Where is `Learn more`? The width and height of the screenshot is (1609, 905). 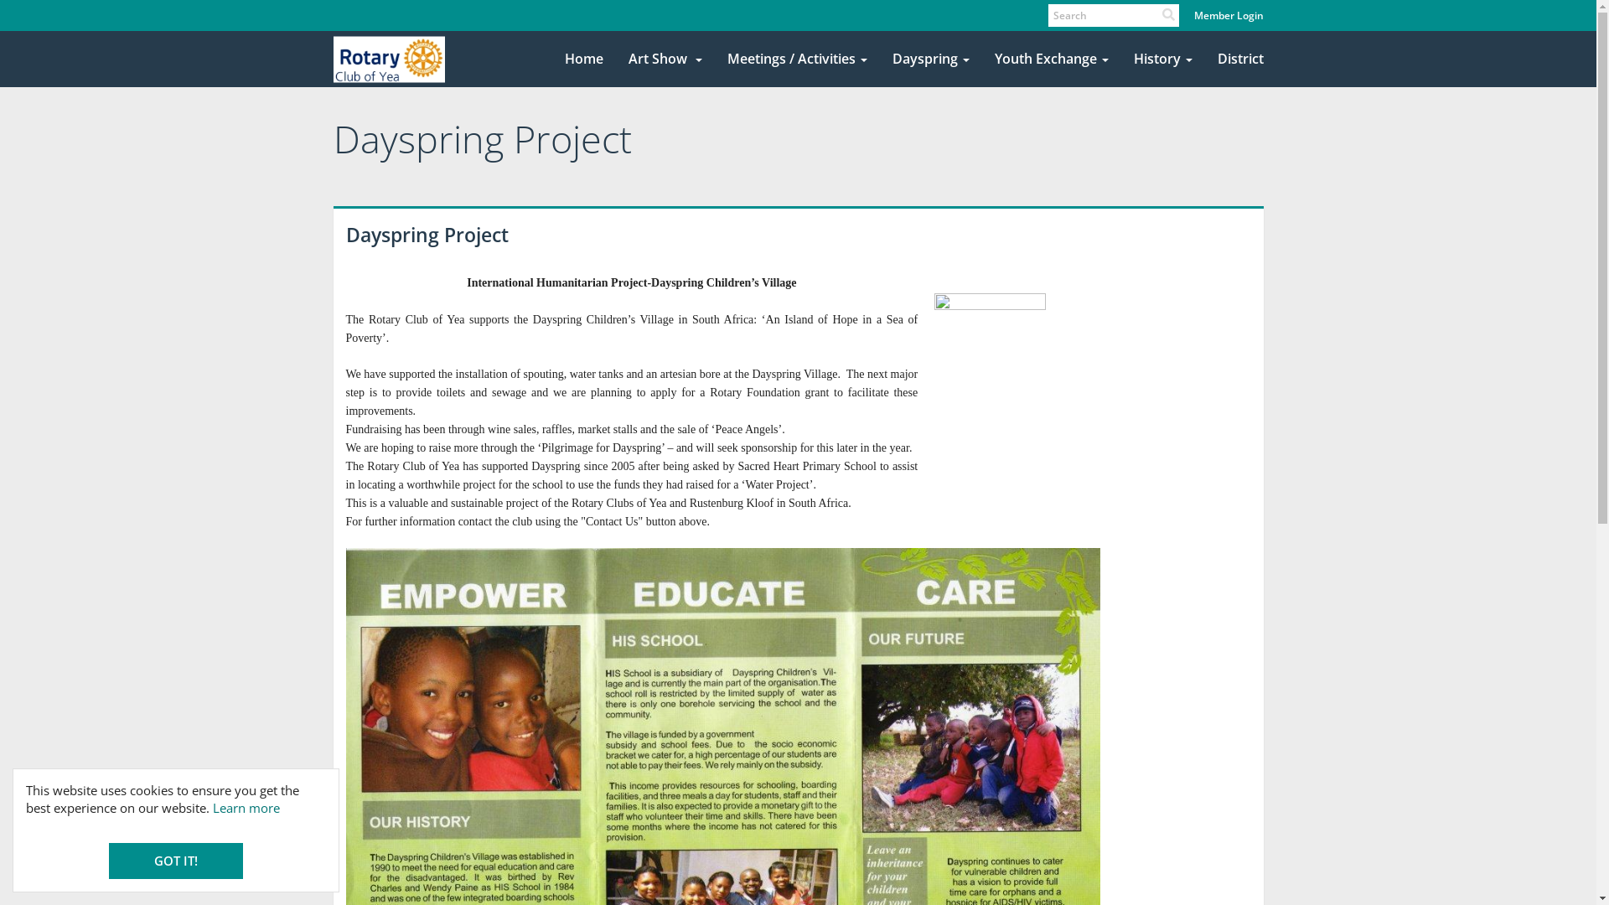 Learn more is located at coordinates (246, 808).